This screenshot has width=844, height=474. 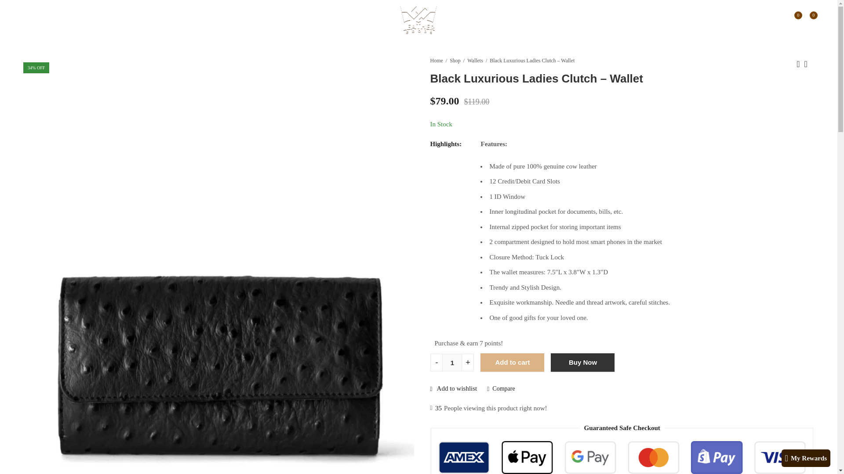 What do you see at coordinates (512, 362) in the screenshot?
I see `Add to cart` at bounding box center [512, 362].